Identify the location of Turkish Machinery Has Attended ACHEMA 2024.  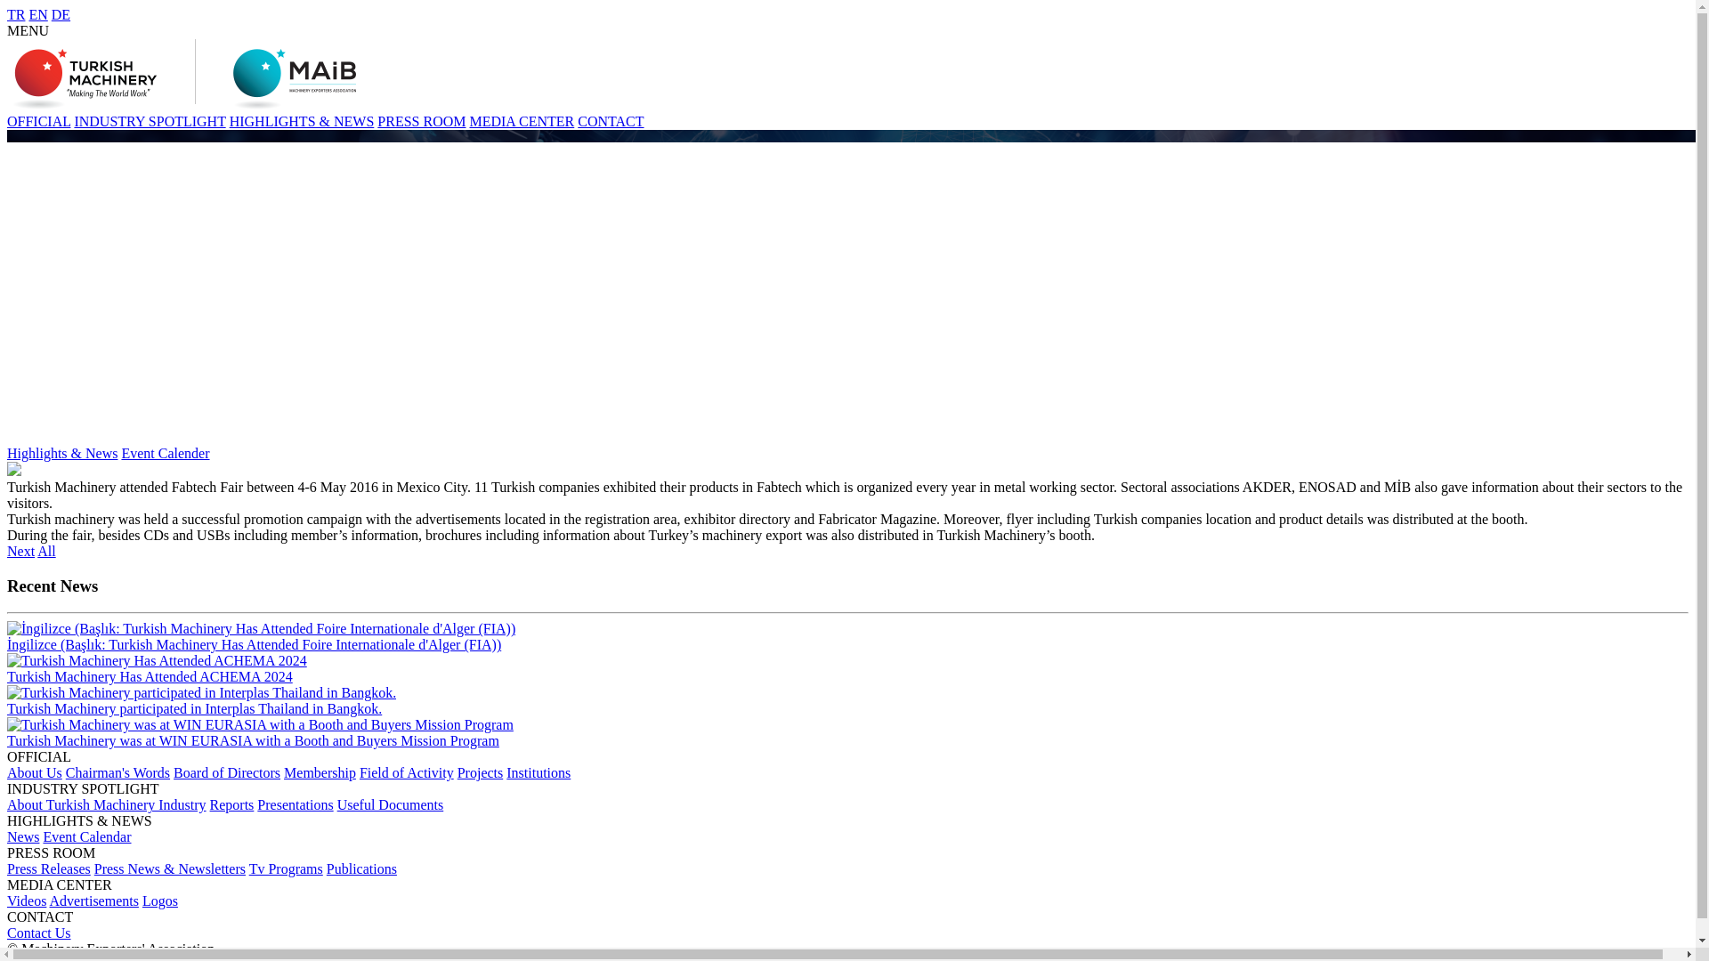
(847, 669).